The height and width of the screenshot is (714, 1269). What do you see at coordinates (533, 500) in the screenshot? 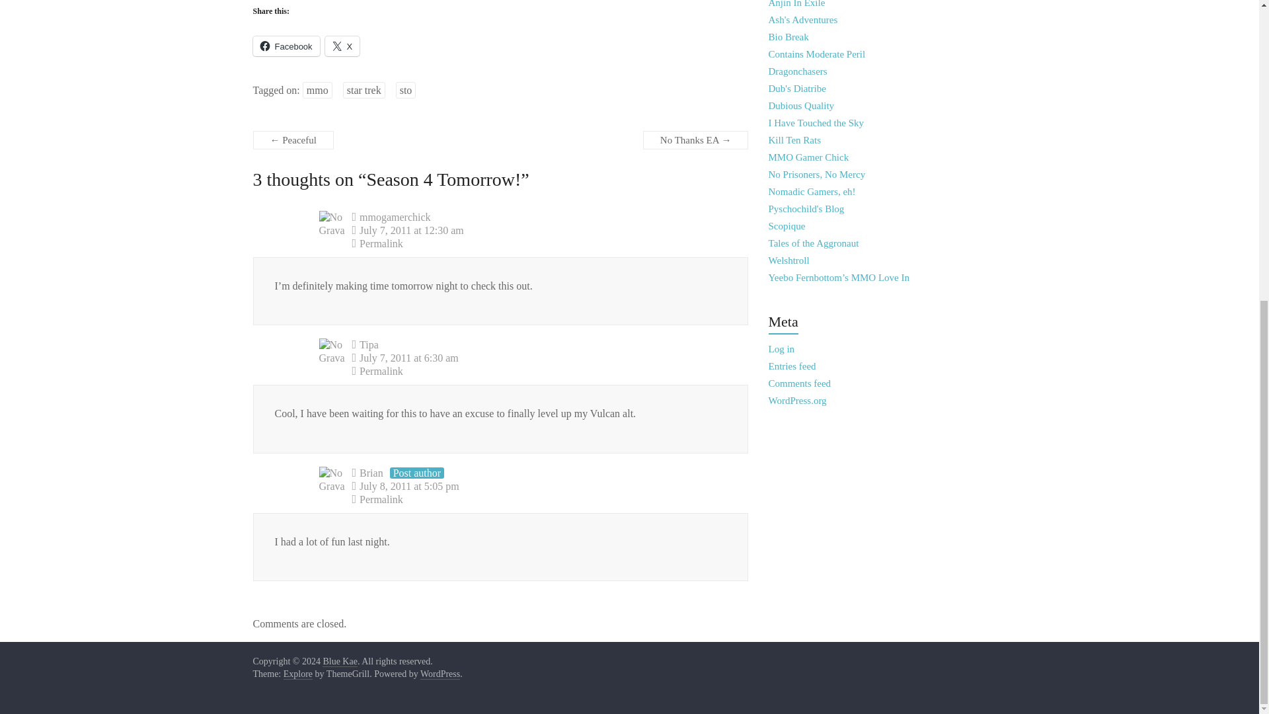
I see `Permalink` at bounding box center [533, 500].